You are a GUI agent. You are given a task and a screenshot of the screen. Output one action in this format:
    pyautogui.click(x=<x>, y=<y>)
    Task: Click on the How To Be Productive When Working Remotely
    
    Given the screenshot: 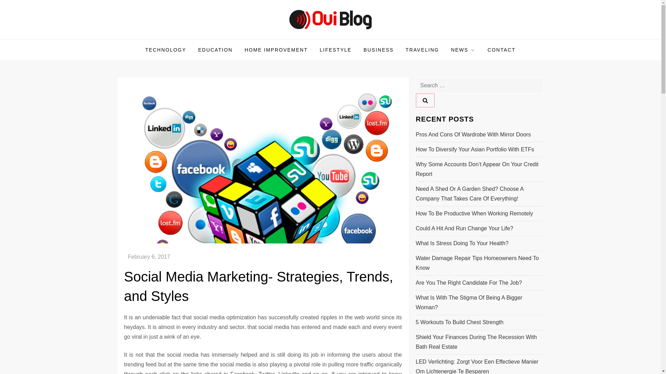 What is the action you would take?
    pyautogui.click(x=474, y=213)
    